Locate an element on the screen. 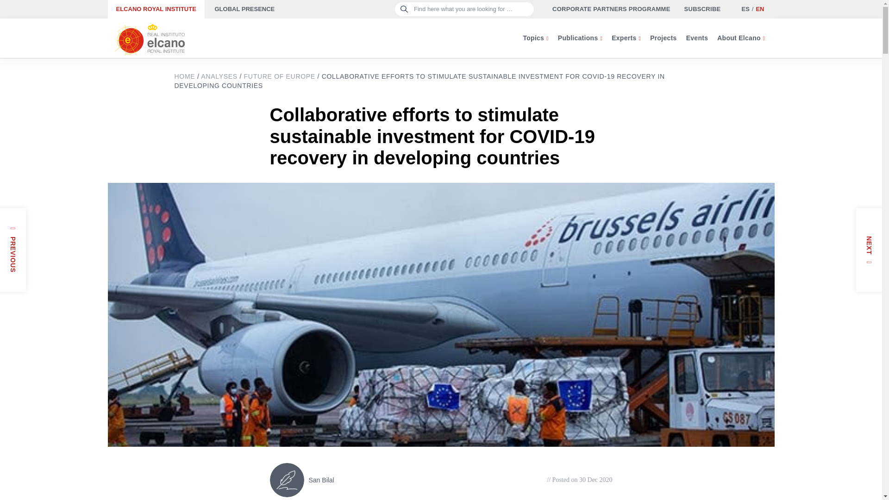 The height and width of the screenshot is (500, 889). Topics is located at coordinates (535, 38).